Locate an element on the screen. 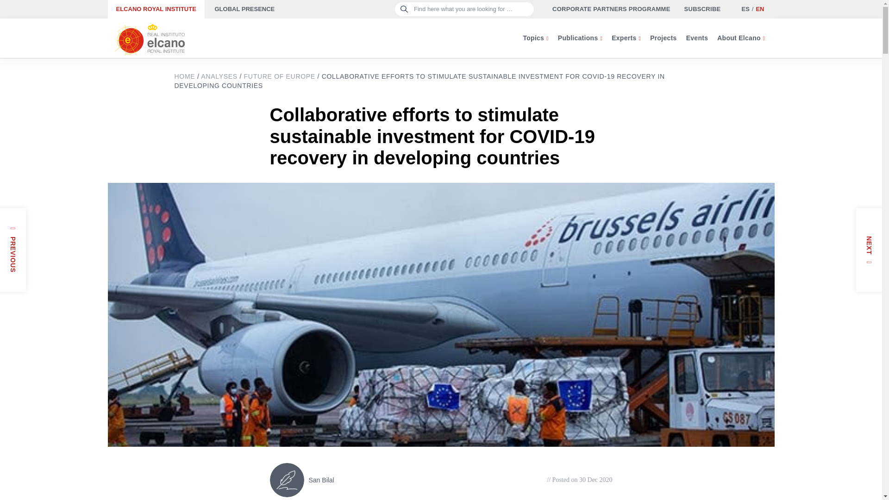 The height and width of the screenshot is (500, 889). Topics is located at coordinates (535, 38).